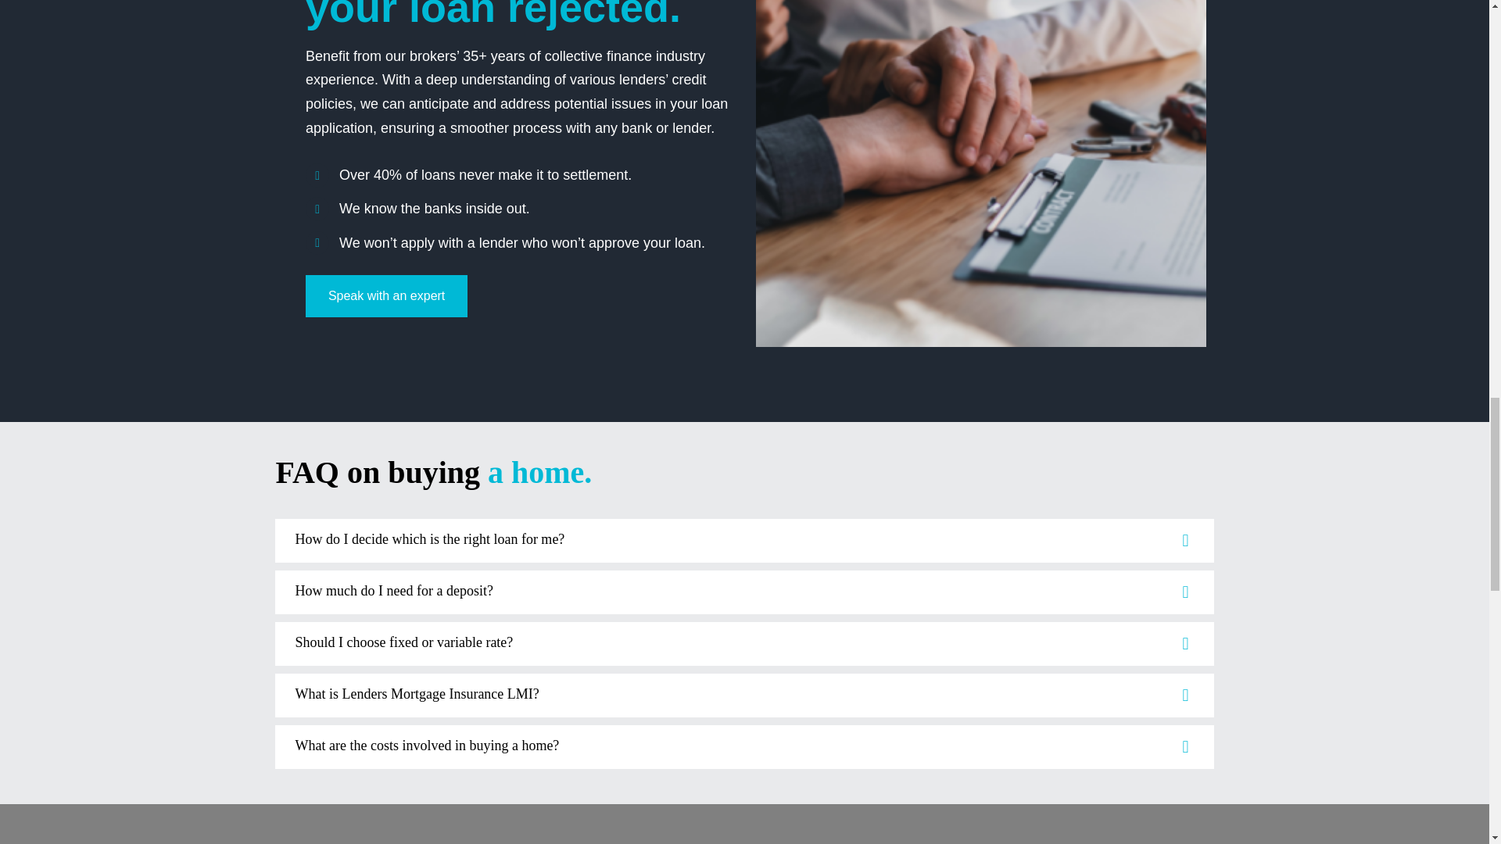 This screenshot has height=844, width=1501. I want to click on How much do I need for a deposit?, so click(743, 592).